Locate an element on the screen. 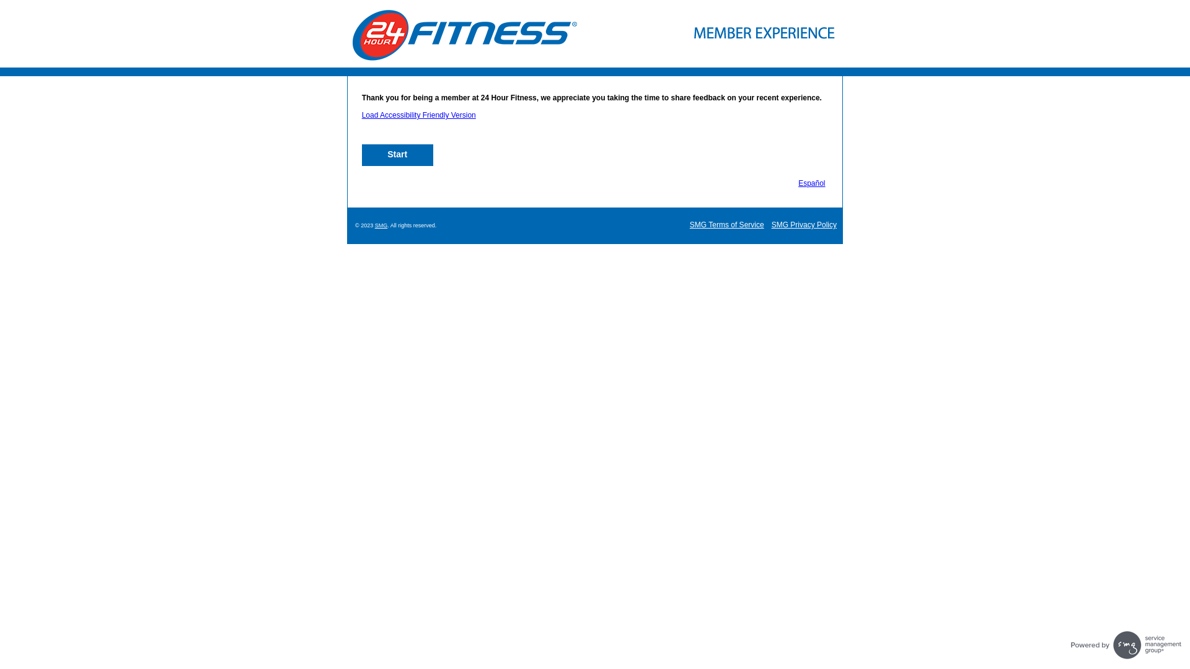  Load Accessibility Friendly Version is located at coordinates (419, 115).